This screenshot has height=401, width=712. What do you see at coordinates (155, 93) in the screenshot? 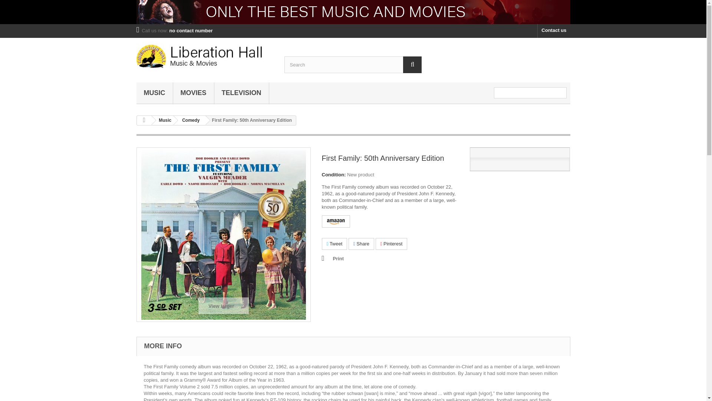
I see `Music` at bounding box center [155, 93].